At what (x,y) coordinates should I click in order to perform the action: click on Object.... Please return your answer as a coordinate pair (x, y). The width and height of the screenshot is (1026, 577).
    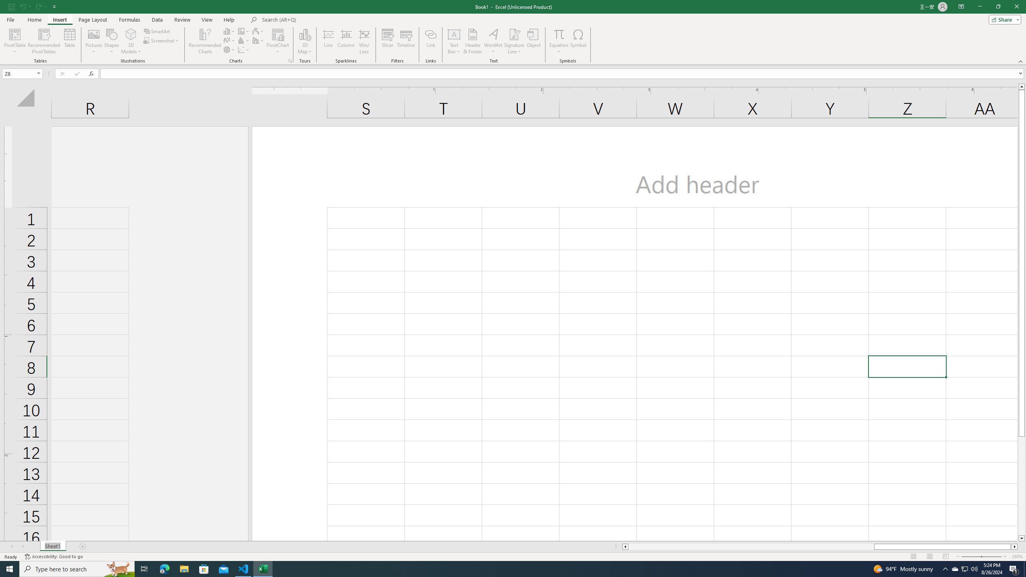
    Looking at the image, I should click on (534, 41).